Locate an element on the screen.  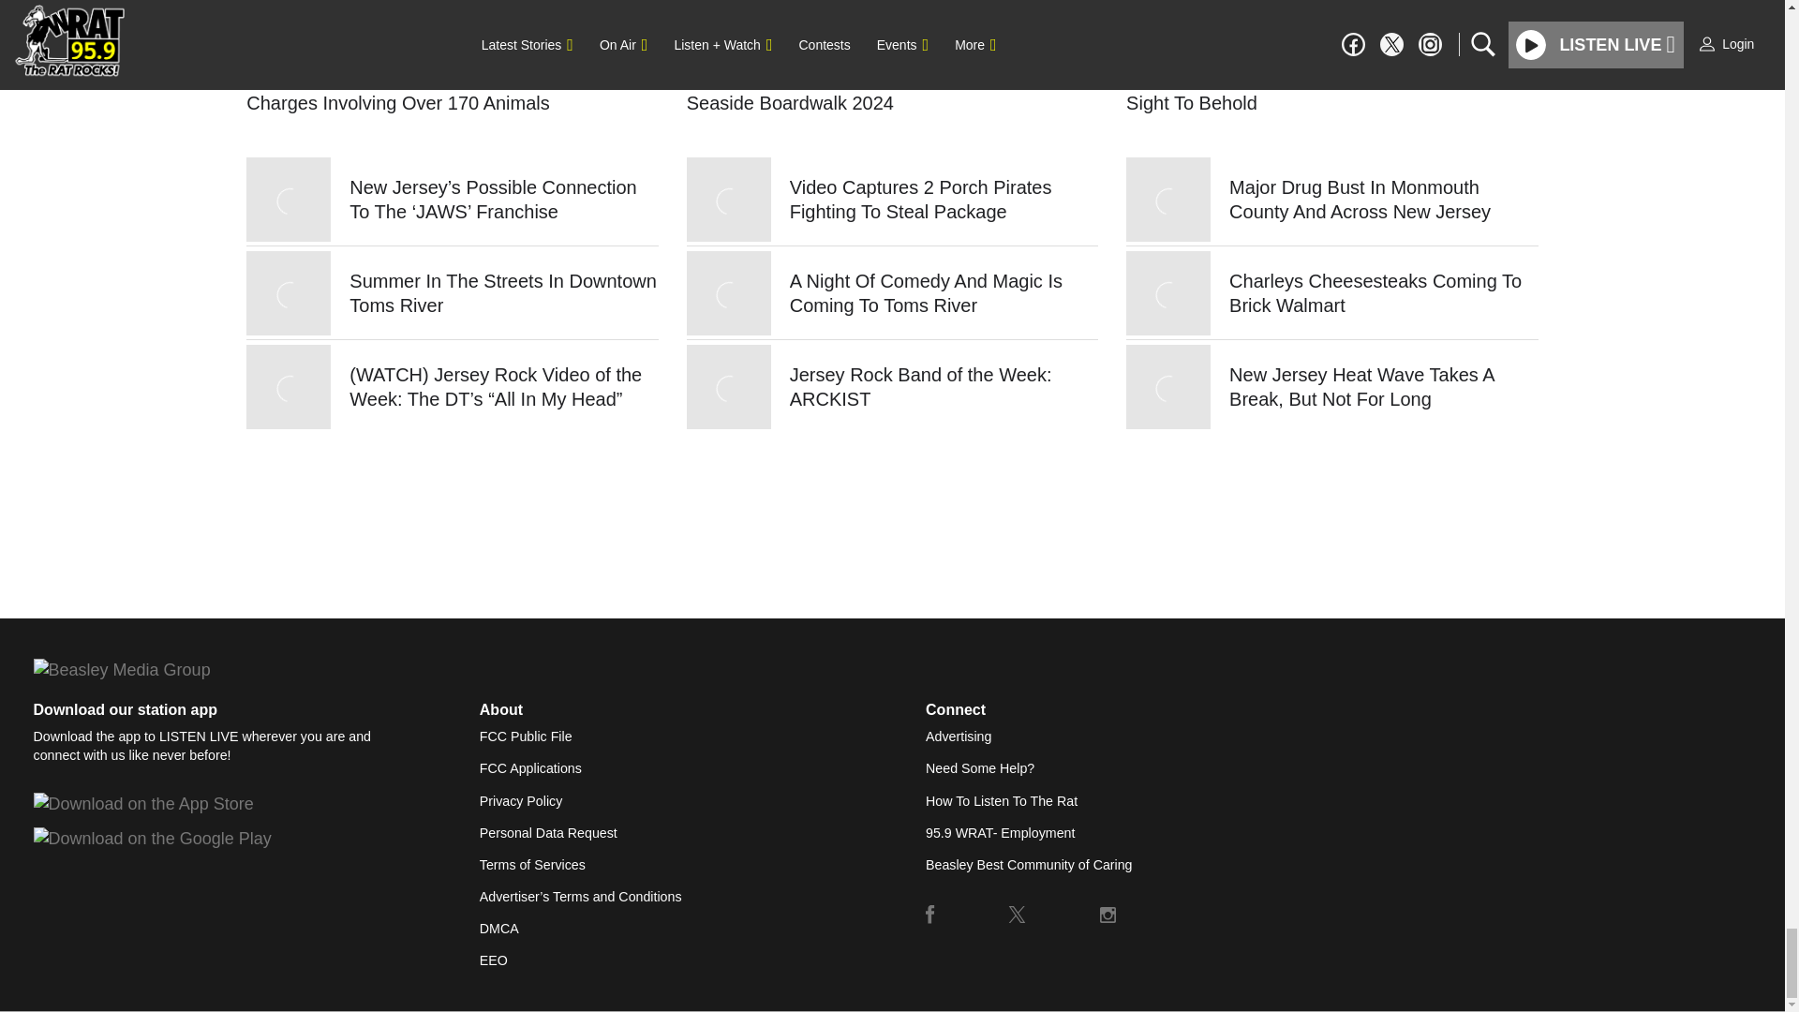
Twitter is located at coordinates (1018, 914).